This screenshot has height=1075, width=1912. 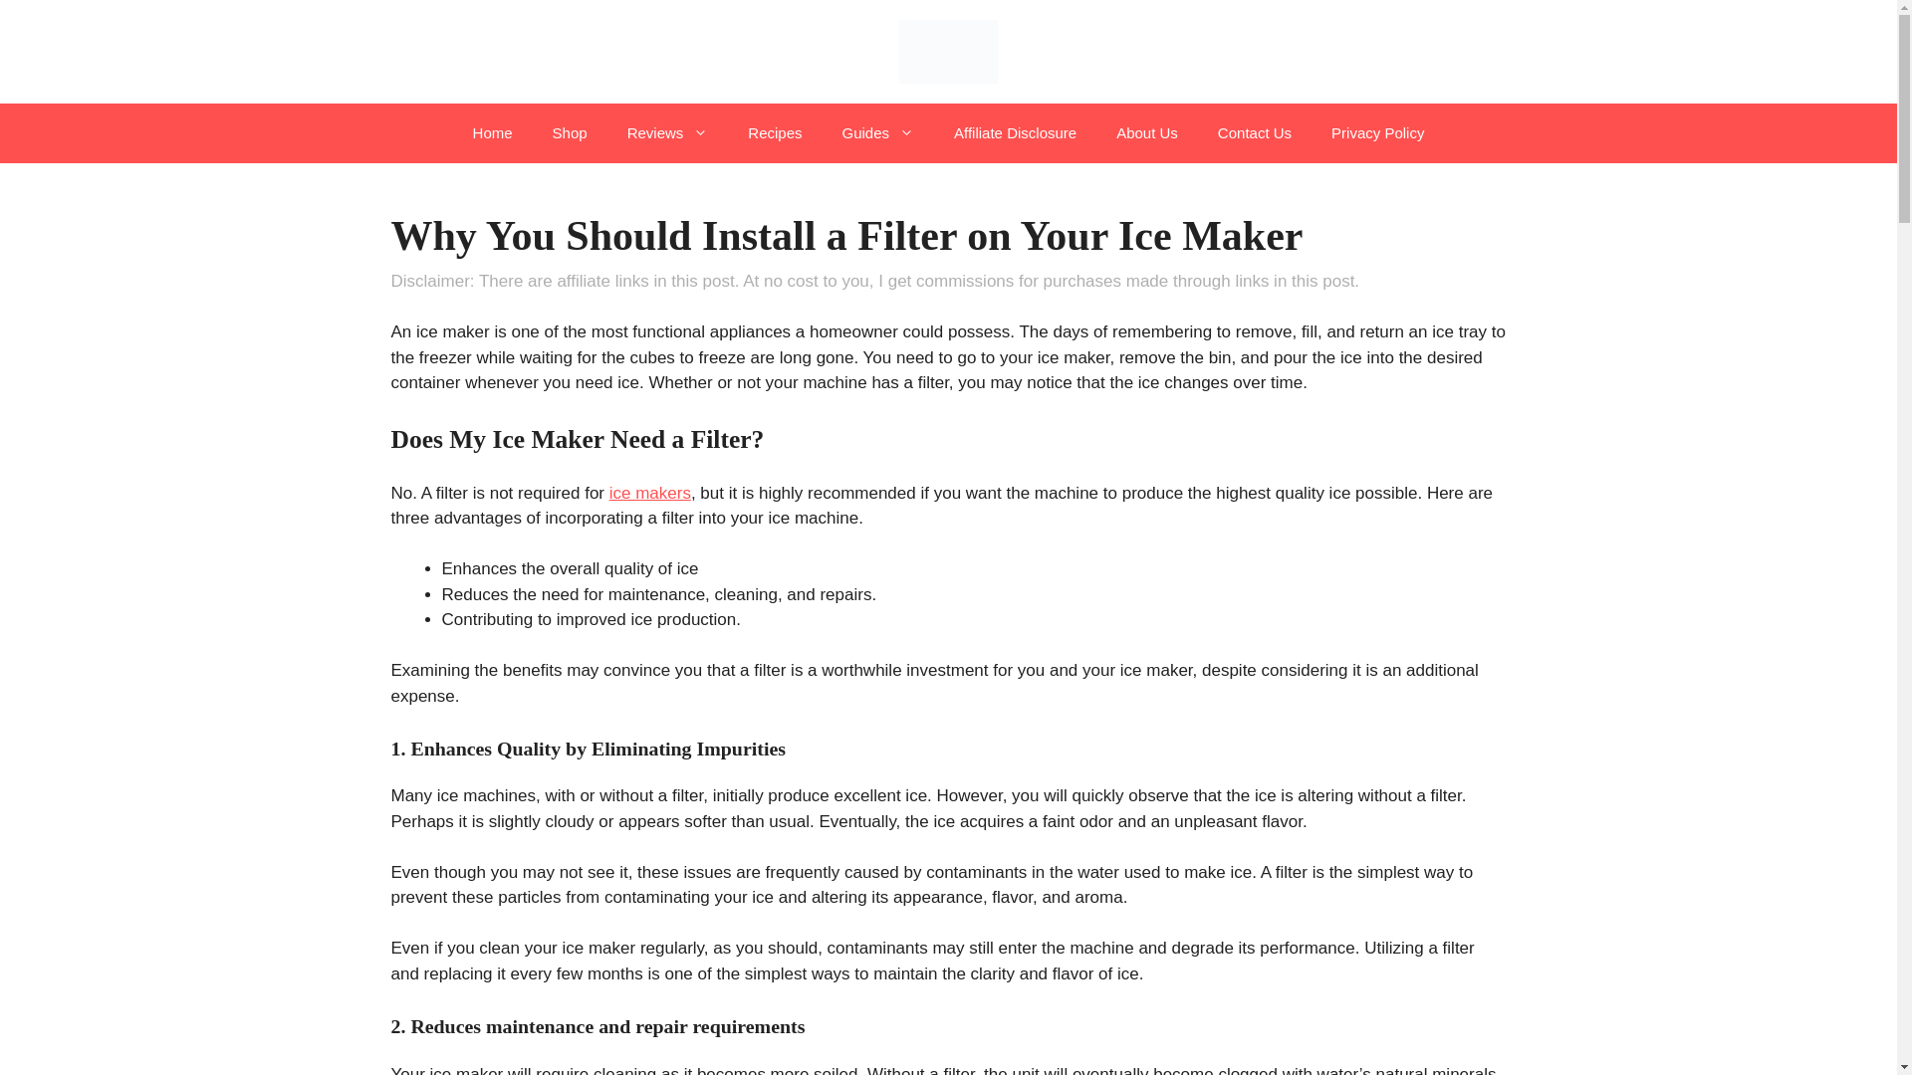 I want to click on Home, so click(x=493, y=133).